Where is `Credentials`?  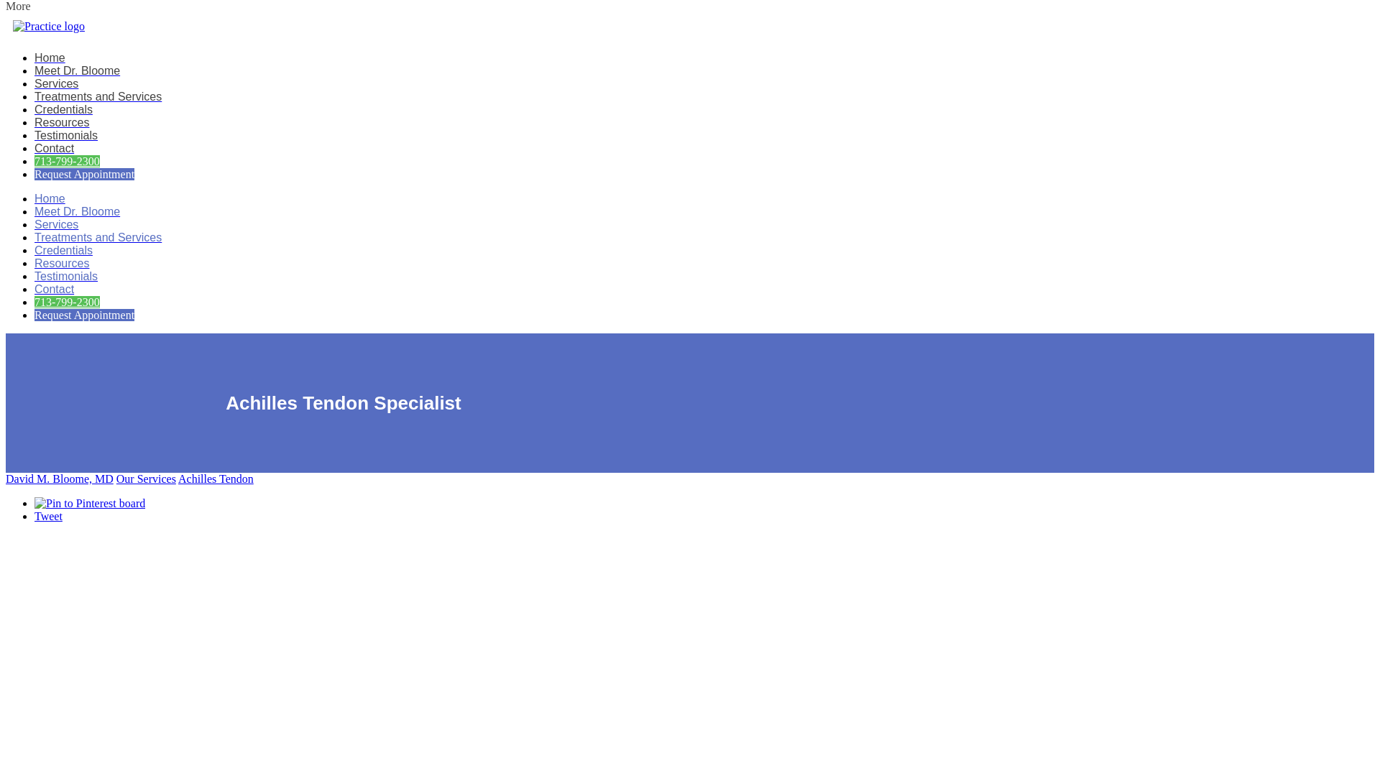
Credentials is located at coordinates (63, 109).